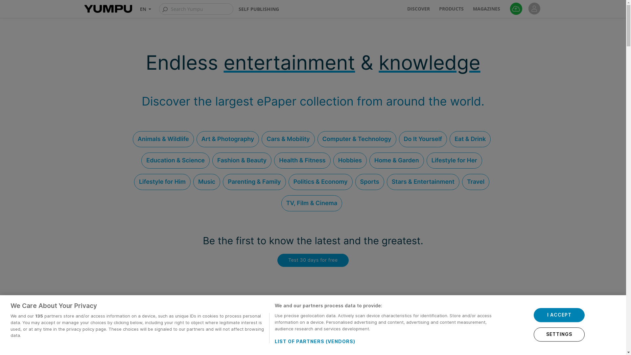 The height and width of the screenshot is (355, 631). What do you see at coordinates (452, 9) in the screenshot?
I see `PRODUCTS` at bounding box center [452, 9].